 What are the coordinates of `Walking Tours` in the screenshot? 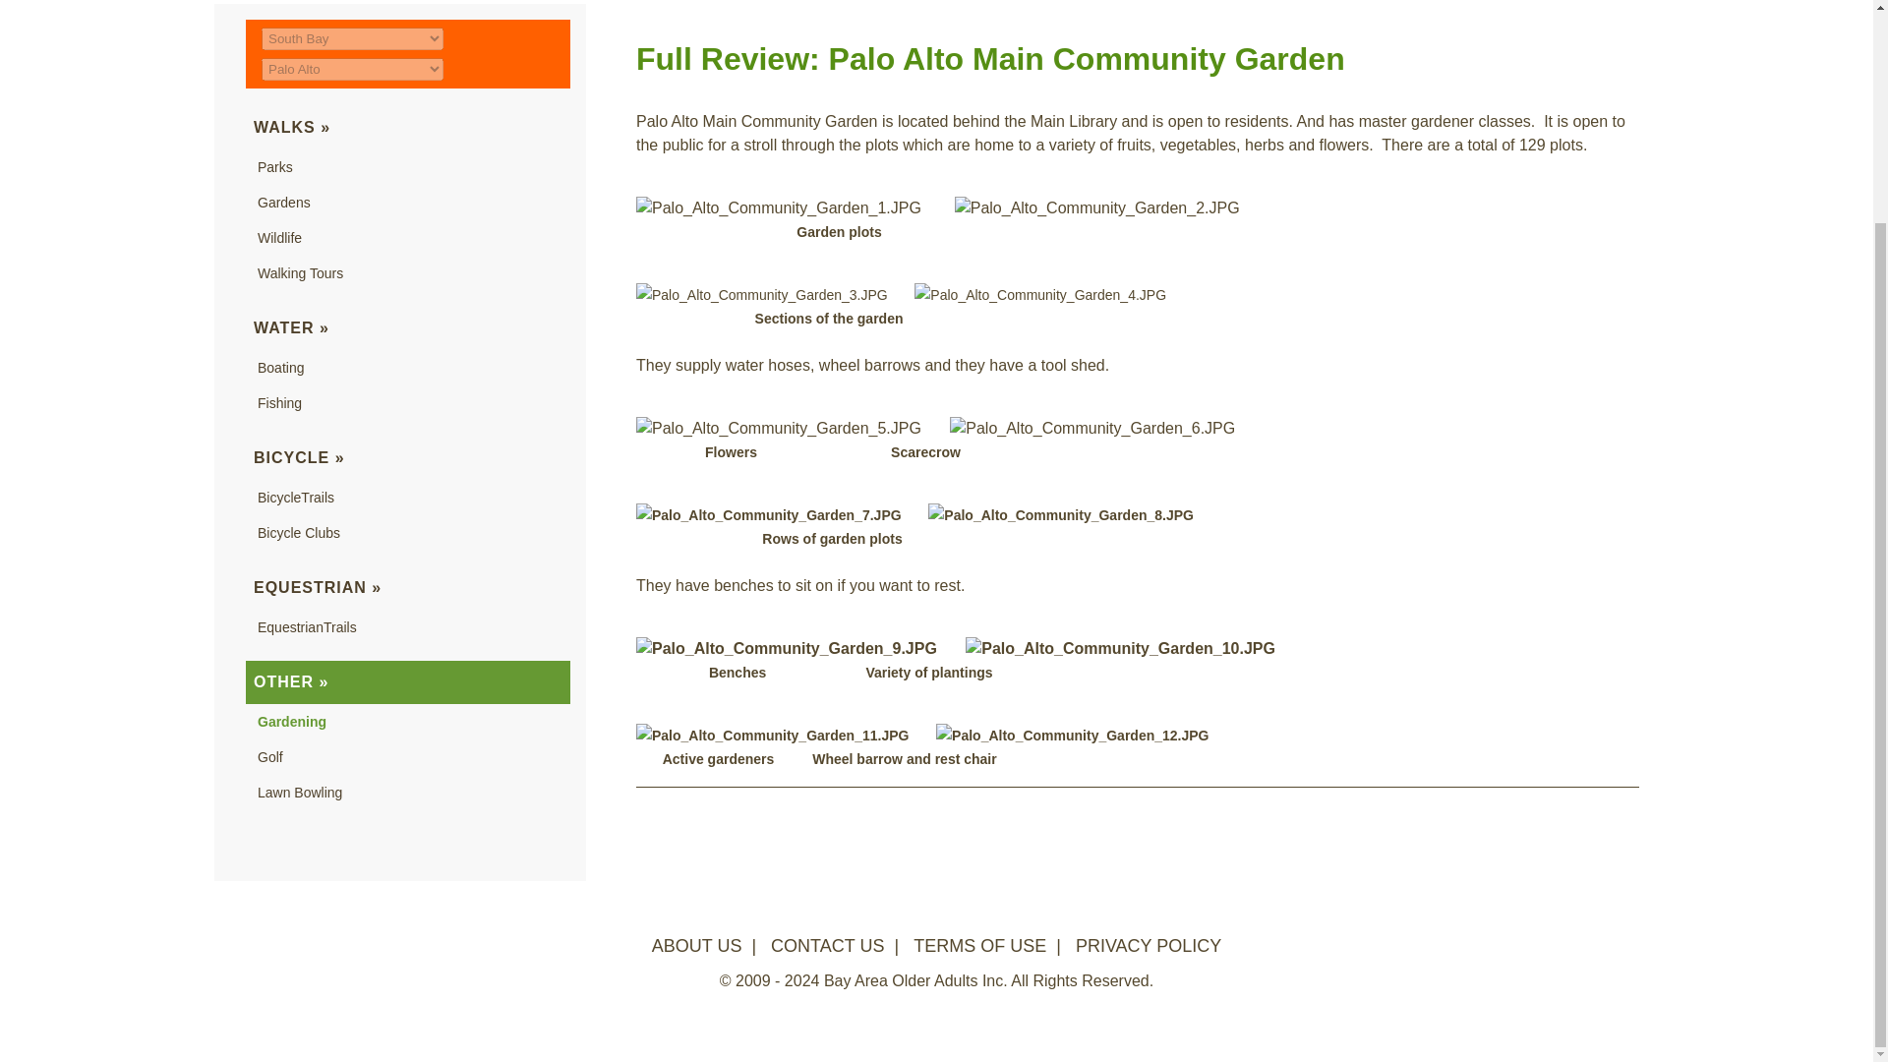 It's located at (300, 273).